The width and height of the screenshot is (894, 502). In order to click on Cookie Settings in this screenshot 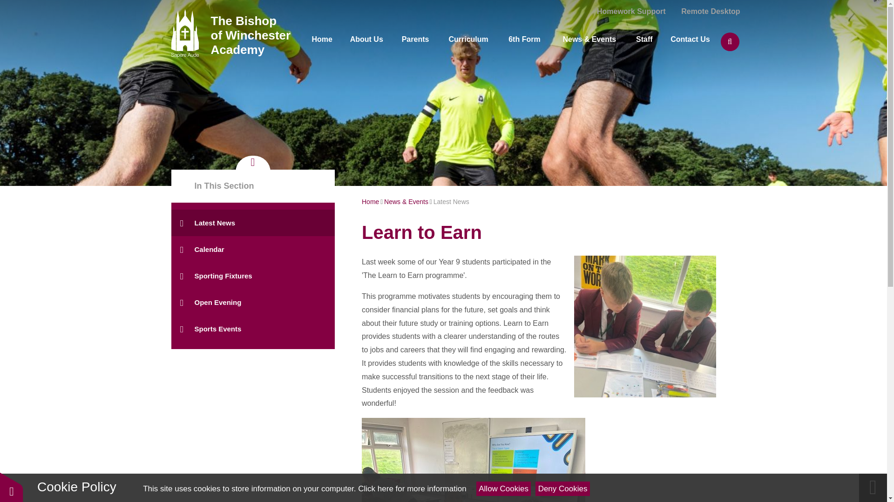, I will do `click(11, 487)`.